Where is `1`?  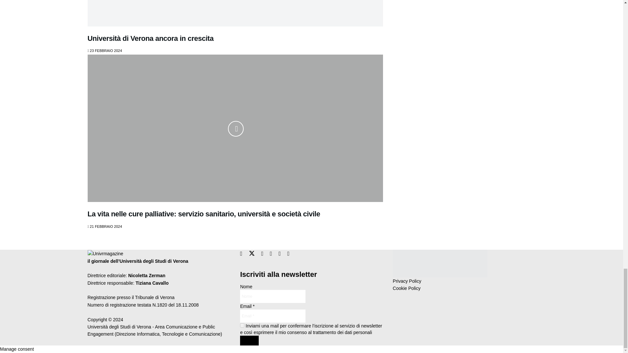 1 is located at coordinates (242, 326).